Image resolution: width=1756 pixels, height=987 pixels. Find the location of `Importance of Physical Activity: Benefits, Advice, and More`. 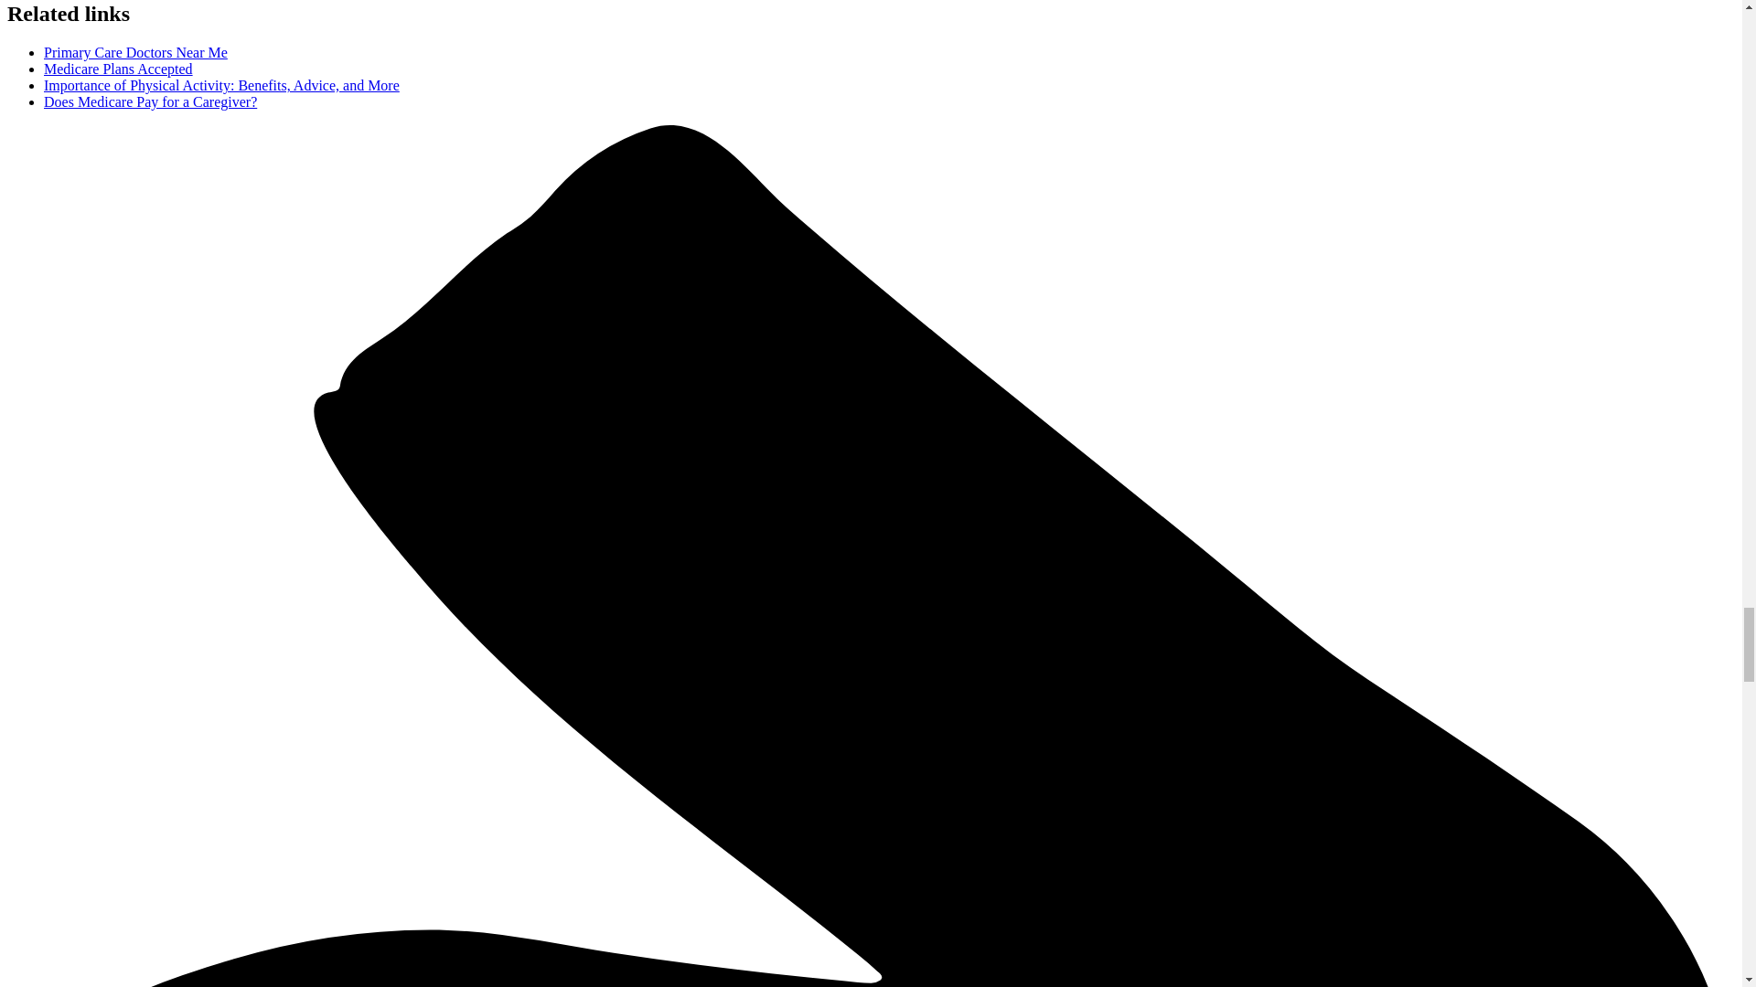

Importance of Physical Activity: Benefits, Advice, and More is located at coordinates (221, 85).